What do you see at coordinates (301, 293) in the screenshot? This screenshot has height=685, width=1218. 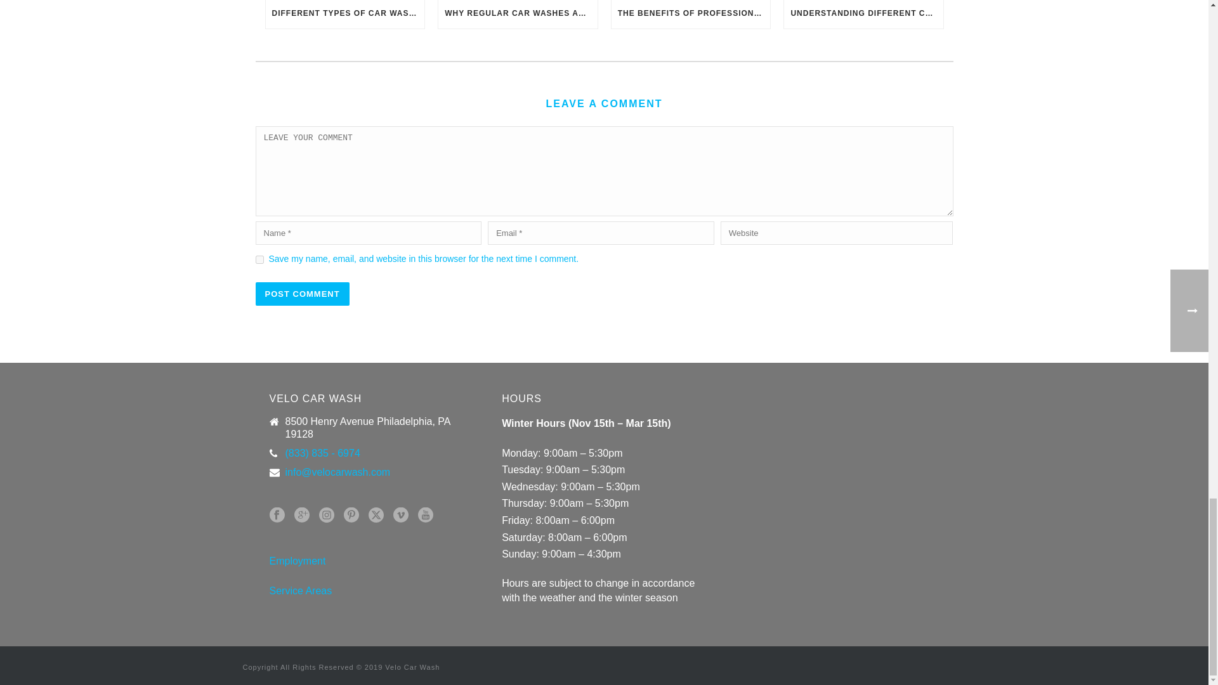 I see `POST COMMENT` at bounding box center [301, 293].